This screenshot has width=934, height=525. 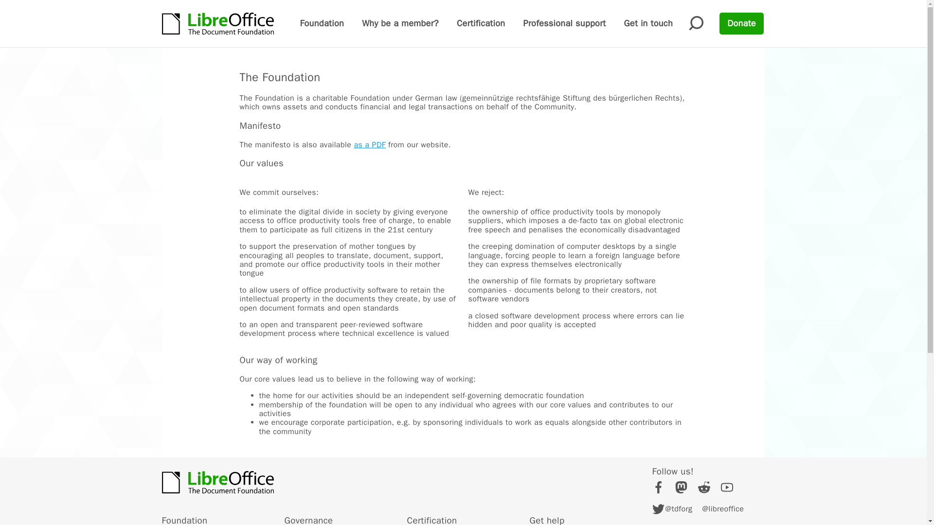 I want to click on TDF Manifesto, so click(x=370, y=145).